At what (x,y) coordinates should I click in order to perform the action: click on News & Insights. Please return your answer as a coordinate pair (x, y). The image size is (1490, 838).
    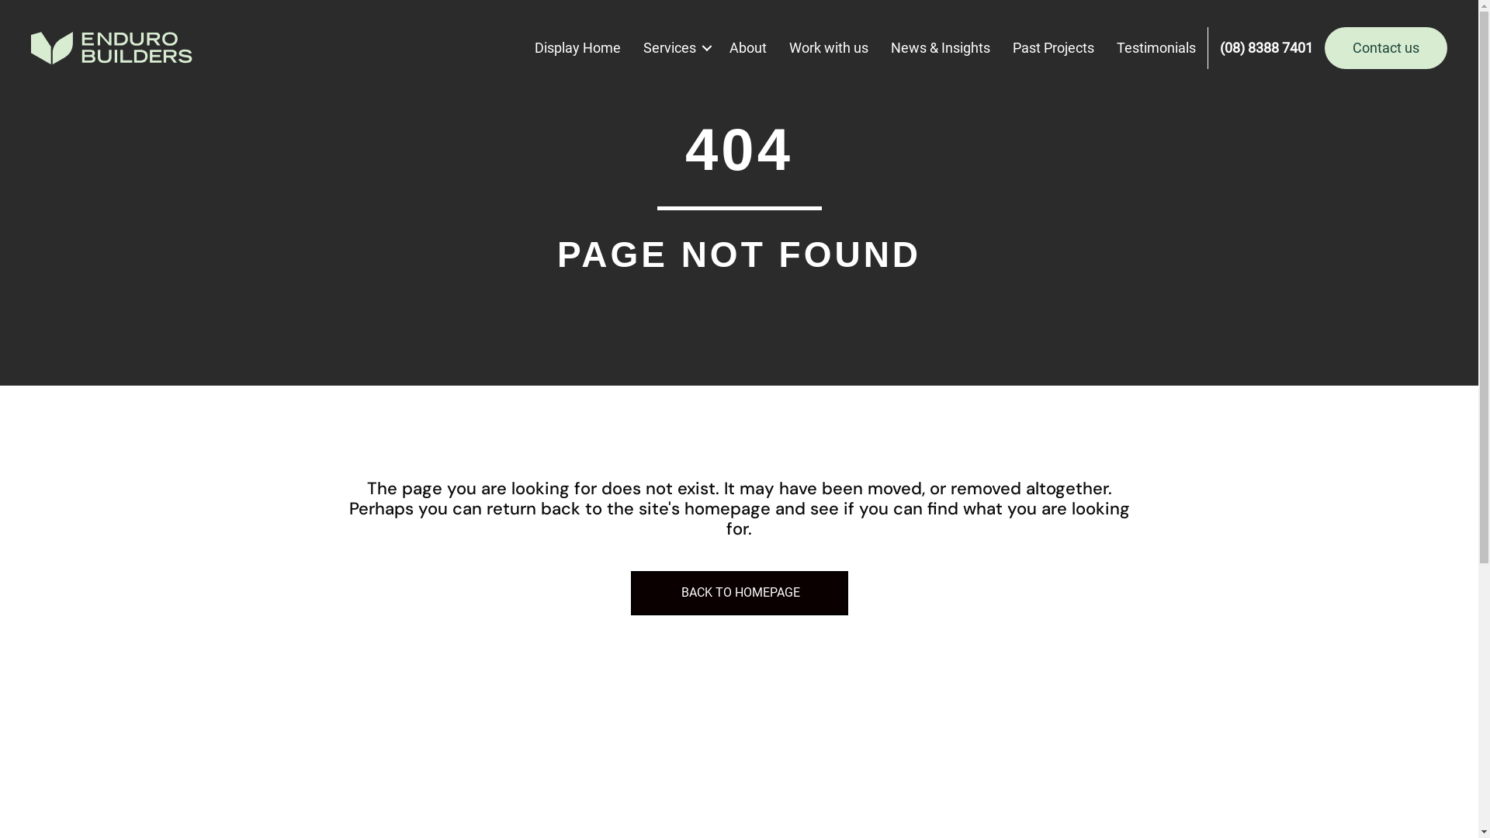
    Looking at the image, I should click on (941, 48).